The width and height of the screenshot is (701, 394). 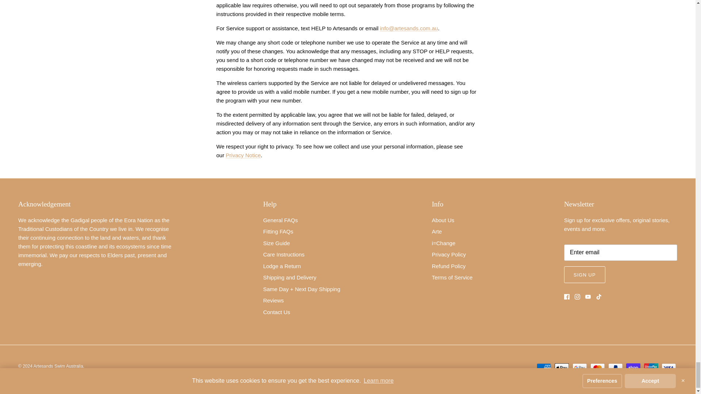 I want to click on Mastercard, so click(x=597, y=368).